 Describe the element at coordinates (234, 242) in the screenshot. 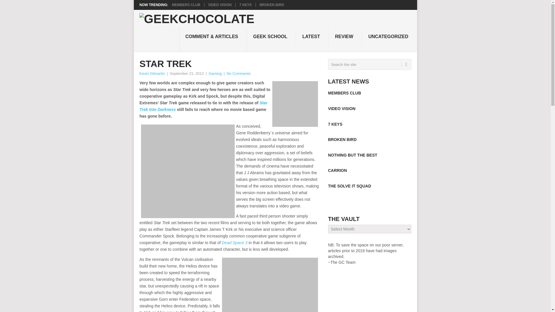

I see `Dead Space 3` at that location.